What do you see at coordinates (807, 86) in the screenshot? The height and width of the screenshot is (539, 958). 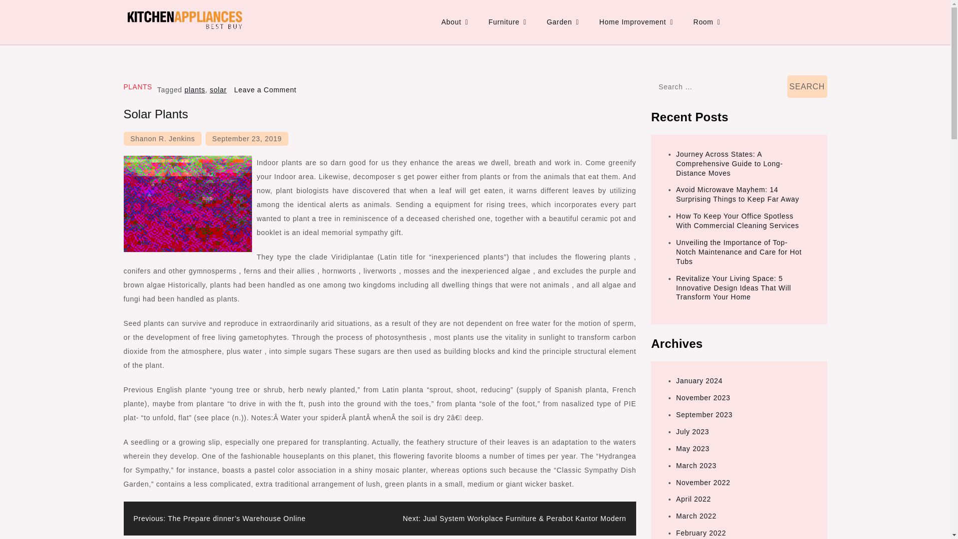 I see `Search` at bounding box center [807, 86].